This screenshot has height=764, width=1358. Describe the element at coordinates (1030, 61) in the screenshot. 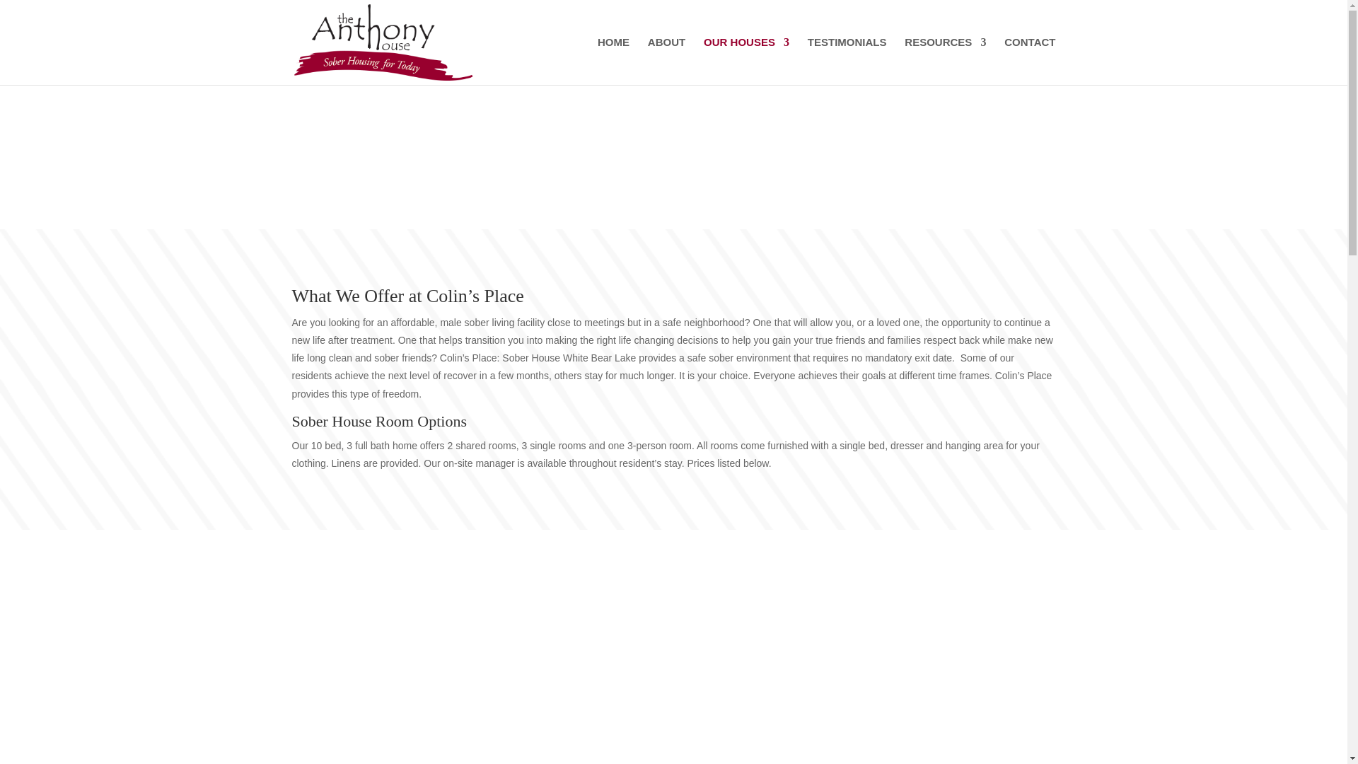

I see `CONTACT` at that location.